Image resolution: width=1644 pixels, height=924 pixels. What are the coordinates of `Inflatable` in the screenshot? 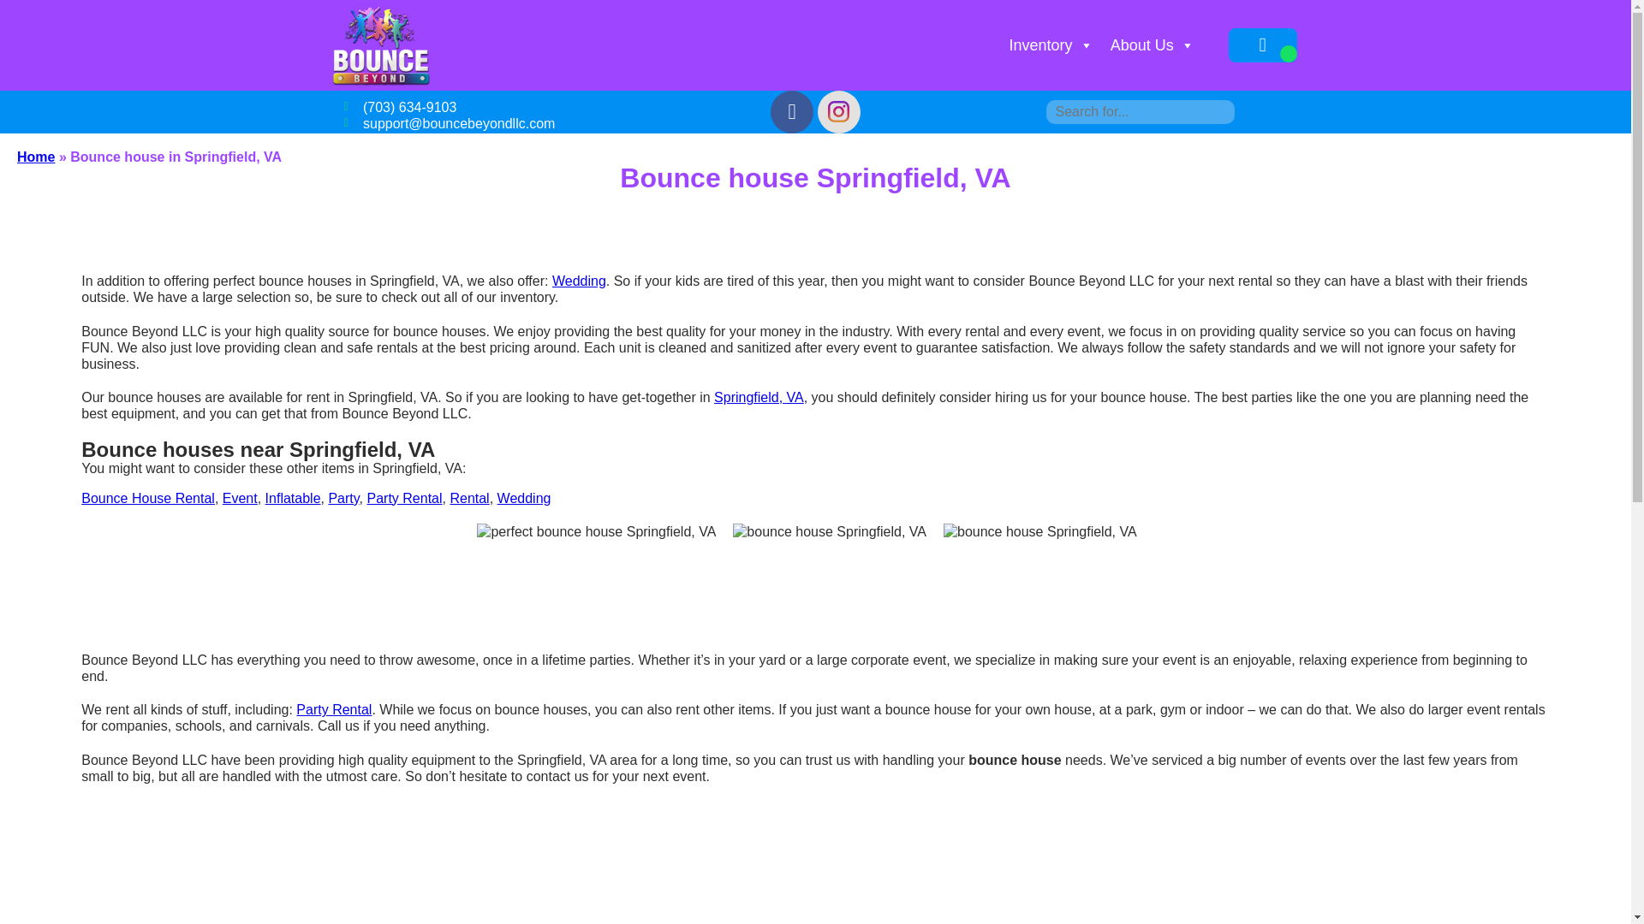 It's located at (293, 498).